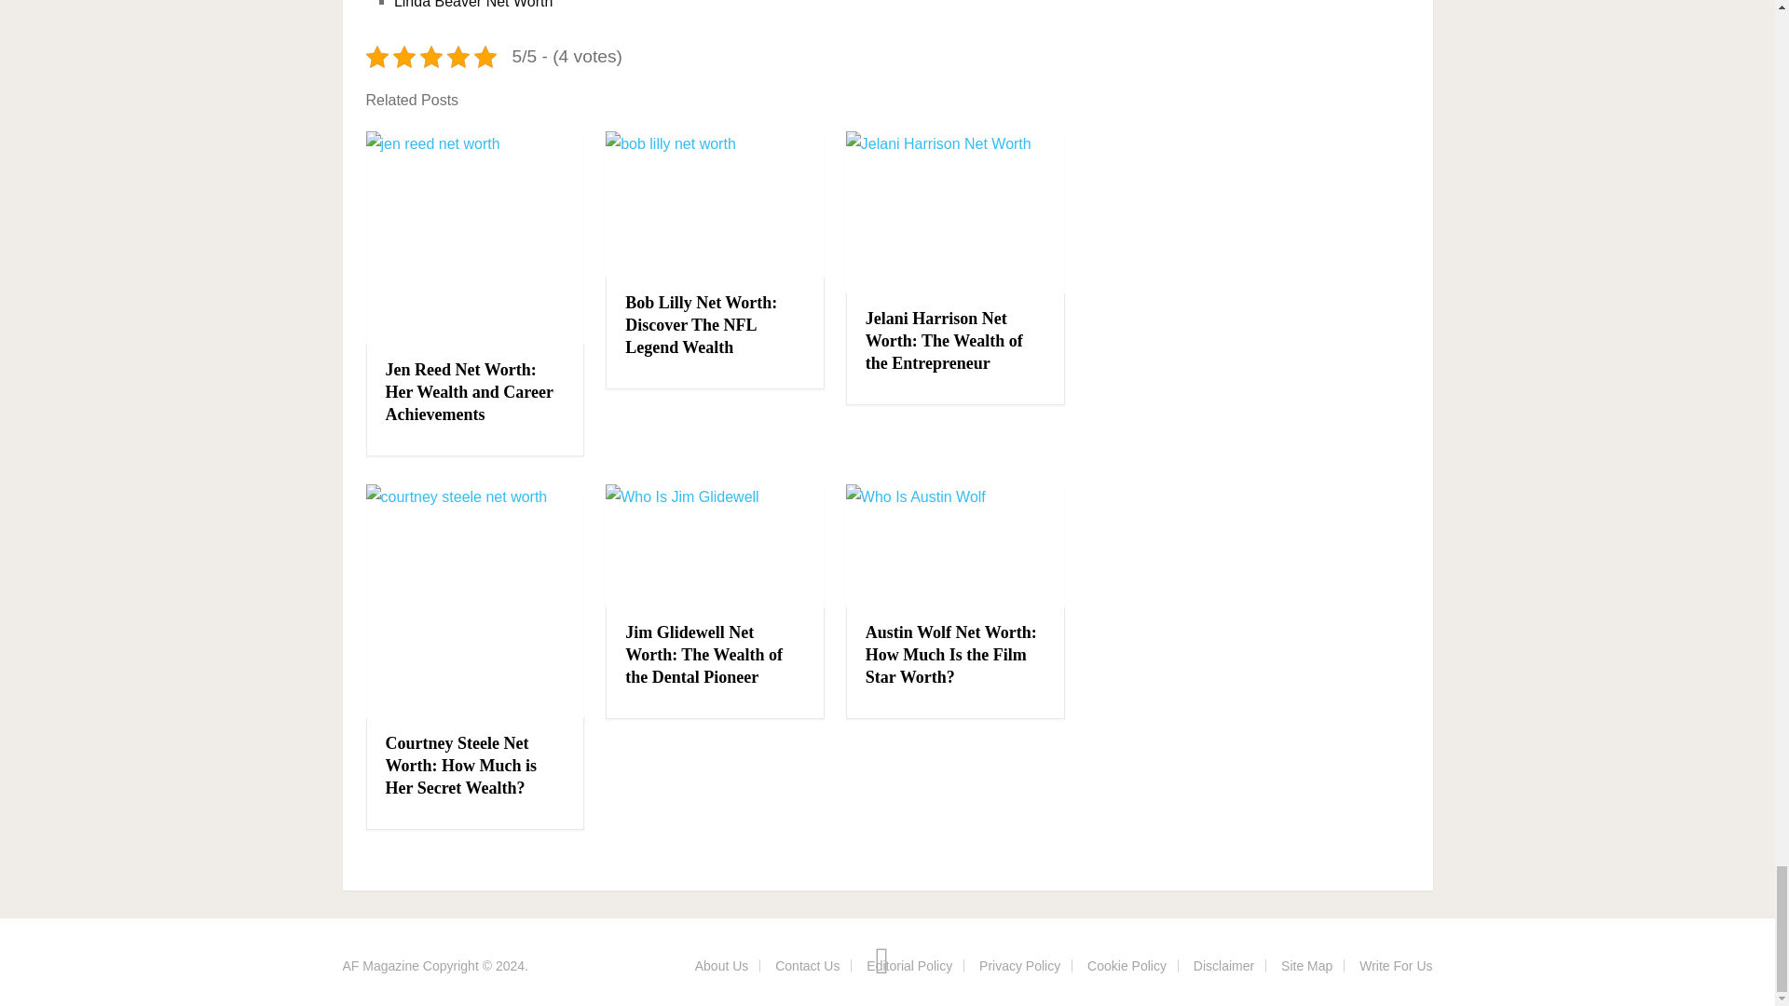 Image resolution: width=1789 pixels, height=1006 pixels. I want to click on Jen Reed Net Worth: Her Wealth and Career Achievements, so click(470, 391).